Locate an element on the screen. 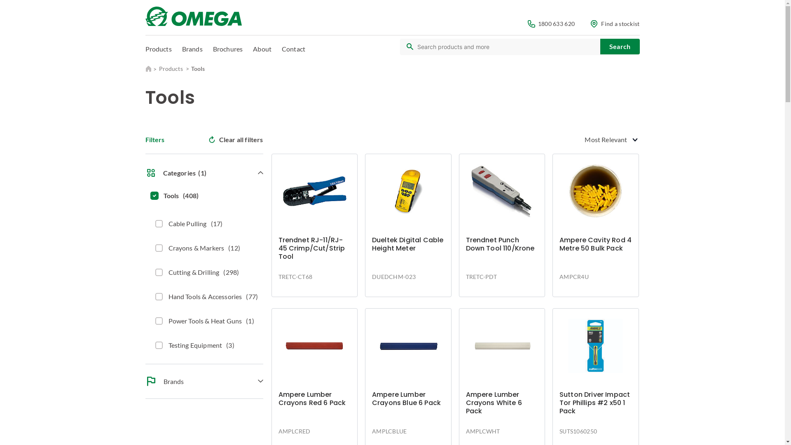 This screenshot has height=445, width=791. Trendnet Punch Down Tool 110/Krone
TRETC-PDT is located at coordinates (502, 225).